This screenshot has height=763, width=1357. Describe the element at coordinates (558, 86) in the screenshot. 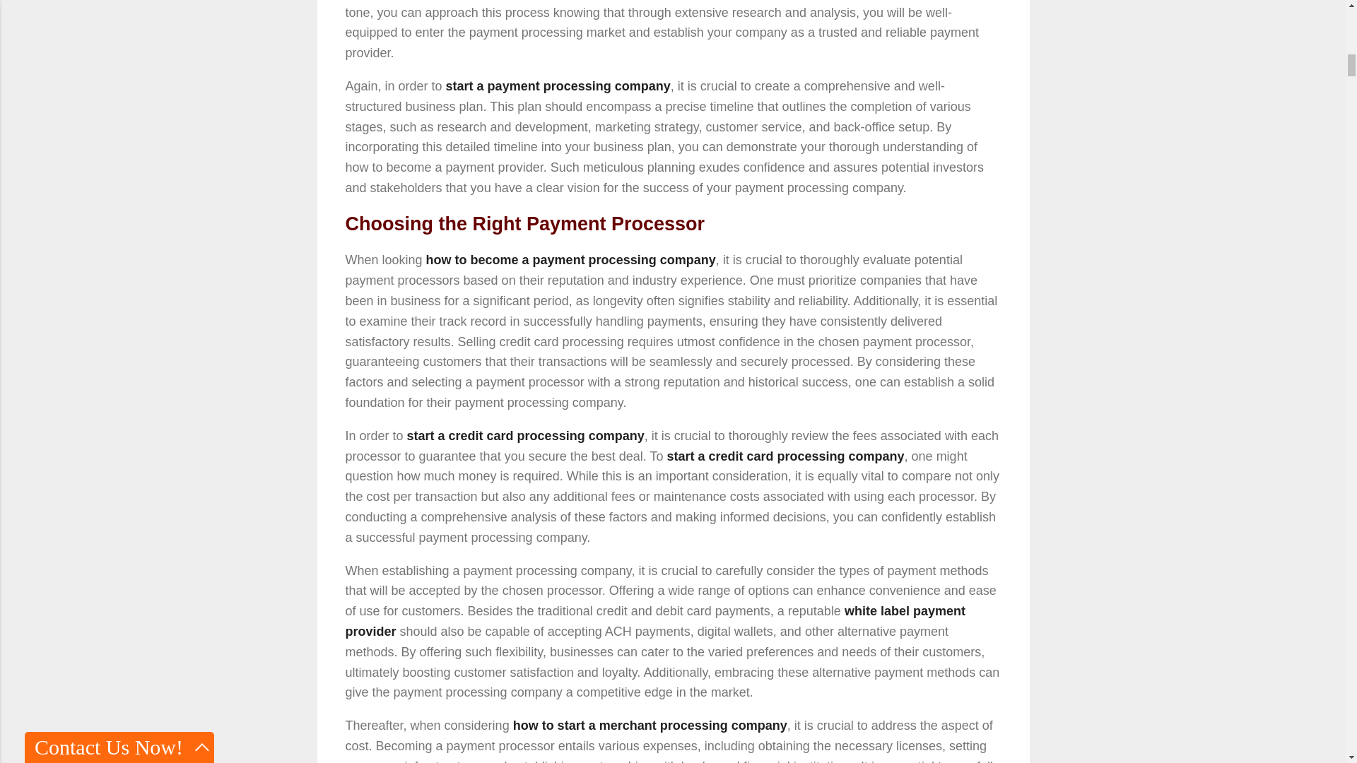

I see `start a payment processing company` at that location.